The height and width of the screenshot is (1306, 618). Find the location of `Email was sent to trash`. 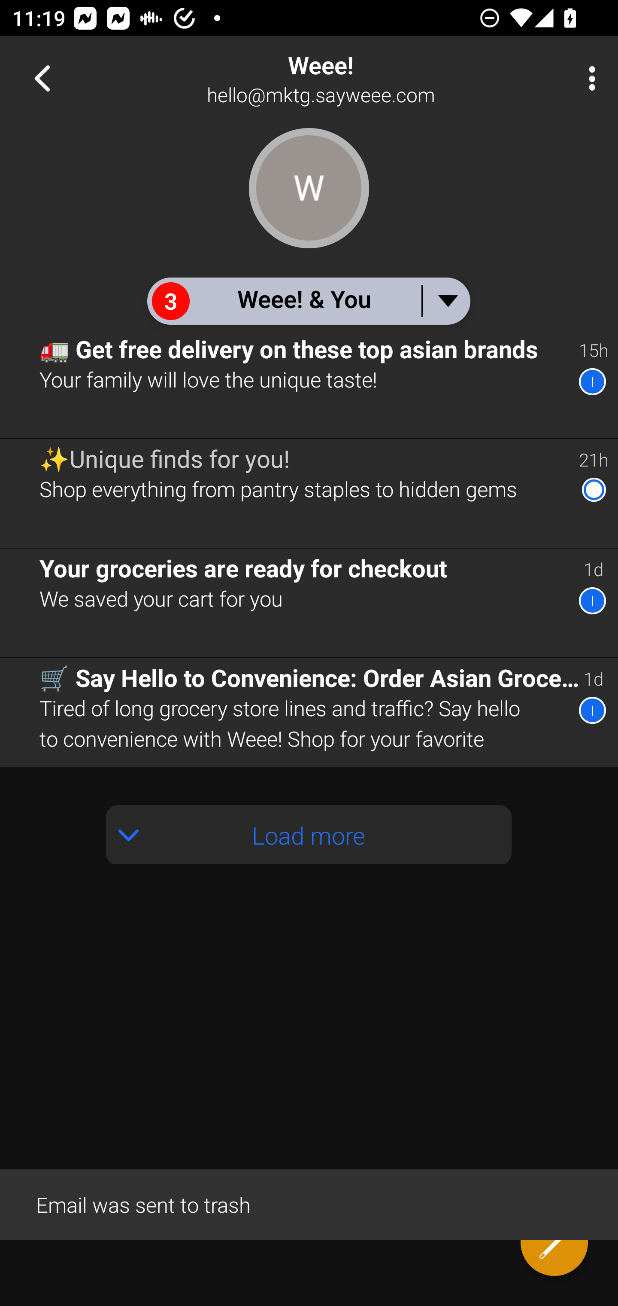

Email was sent to trash is located at coordinates (309, 1204).